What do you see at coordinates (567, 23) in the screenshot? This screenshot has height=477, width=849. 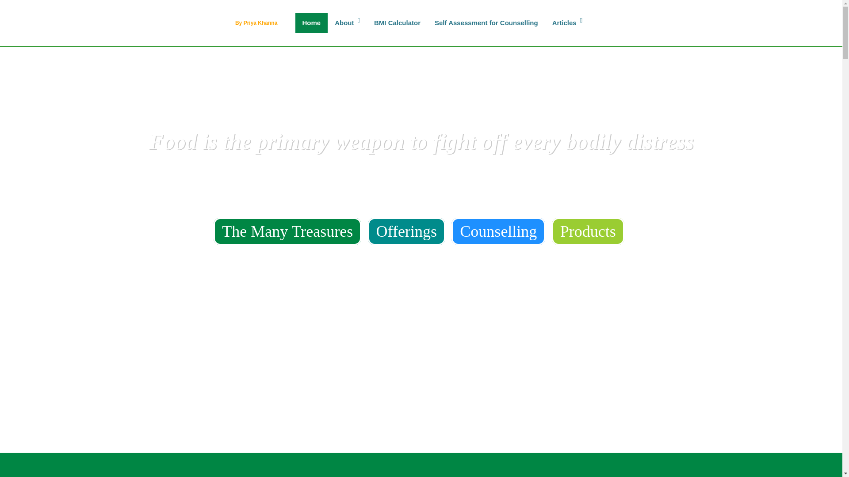 I see `Articles` at bounding box center [567, 23].